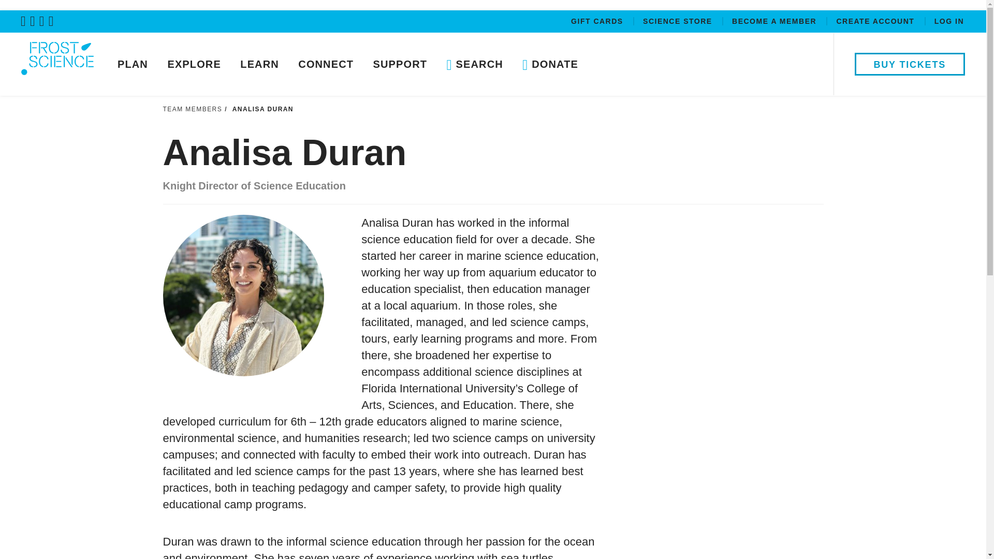 This screenshot has height=559, width=994. I want to click on CONNECT, so click(326, 64).